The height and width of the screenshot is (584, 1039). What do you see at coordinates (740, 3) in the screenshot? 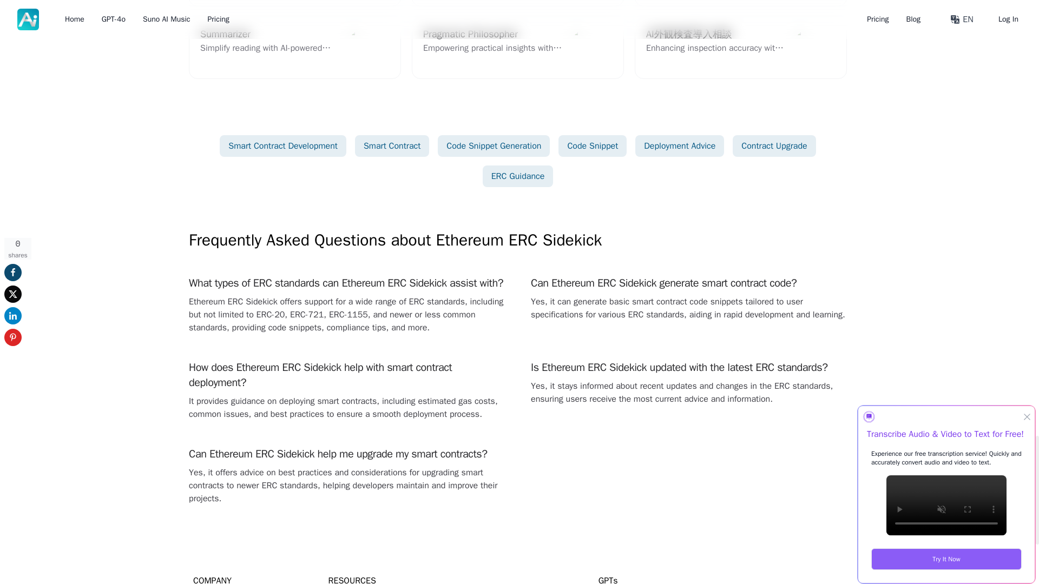
I see `Smart Contract Development` at bounding box center [740, 3].